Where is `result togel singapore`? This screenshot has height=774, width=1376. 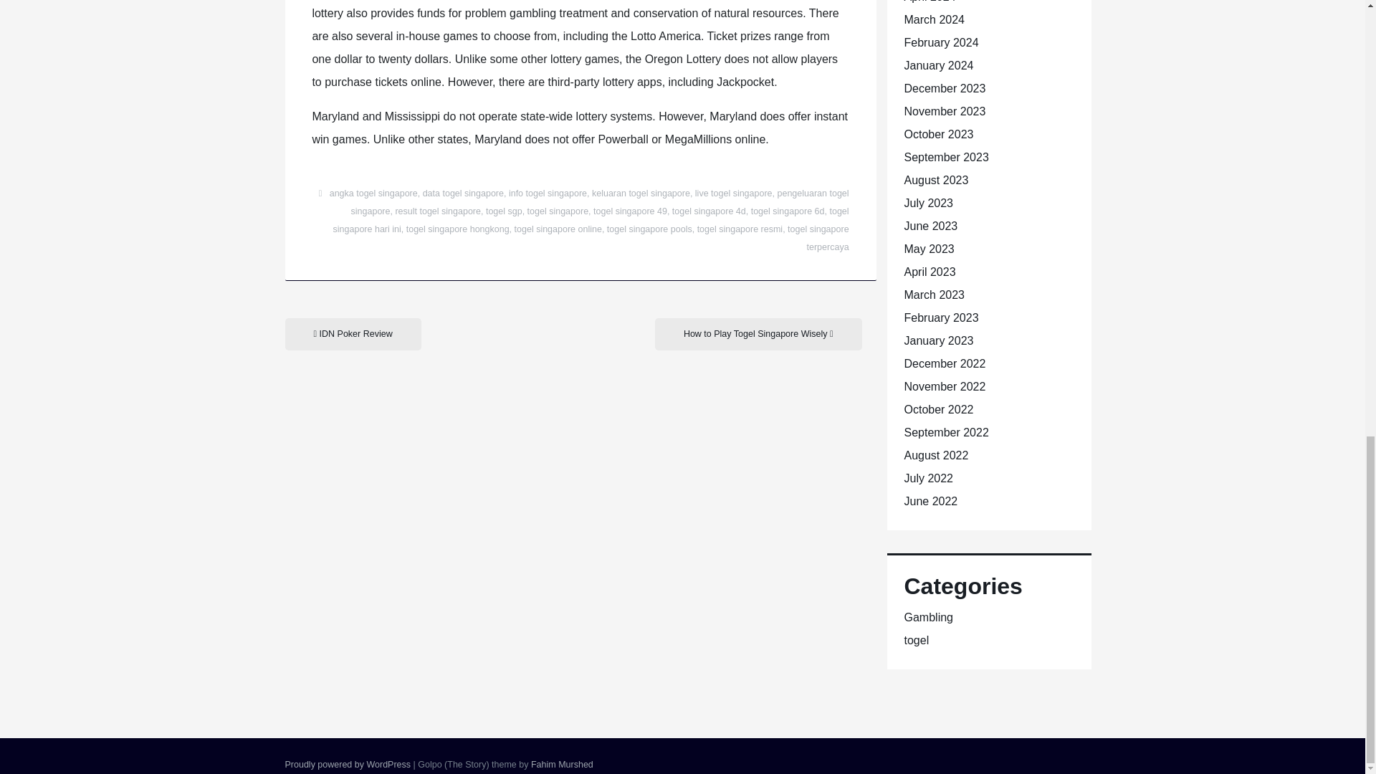 result togel singapore is located at coordinates (437, 211).